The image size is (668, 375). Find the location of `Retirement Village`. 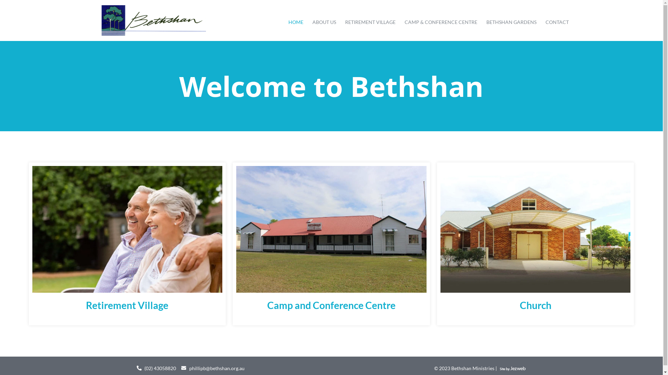

Retirement Village is located at coordinates (127, 306).